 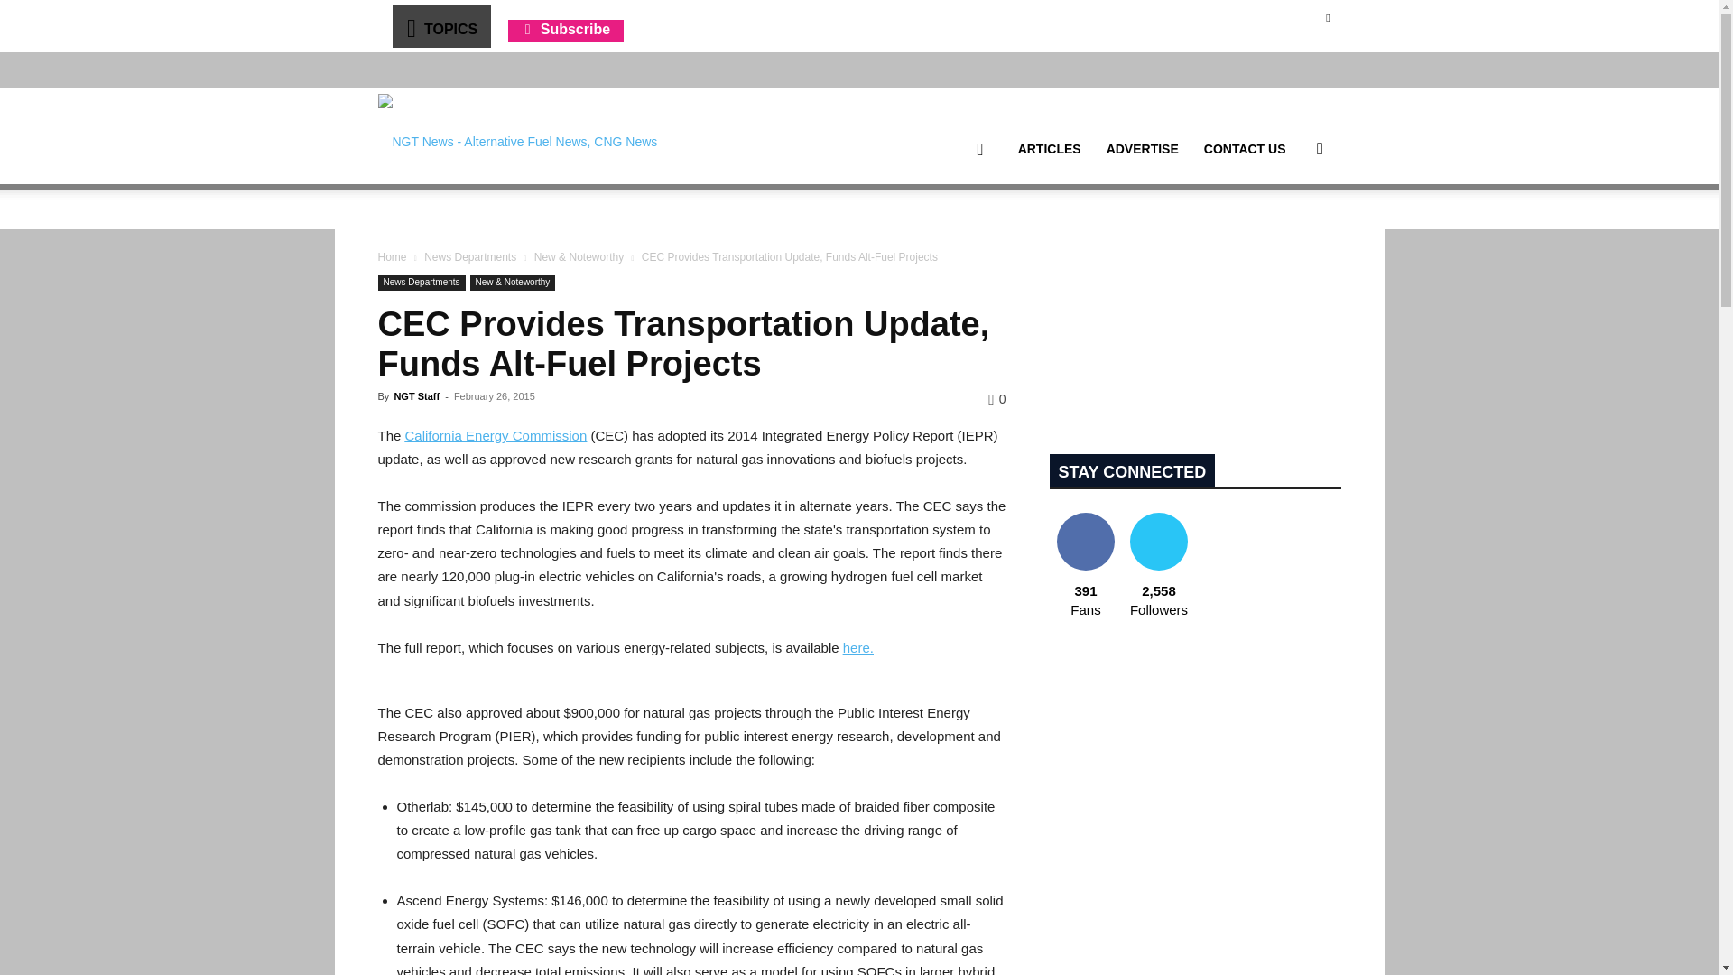 What do you see at coordinates (1327, 17) in the screenshot?
I see `Twitter` at bounding box center [1327, 17].